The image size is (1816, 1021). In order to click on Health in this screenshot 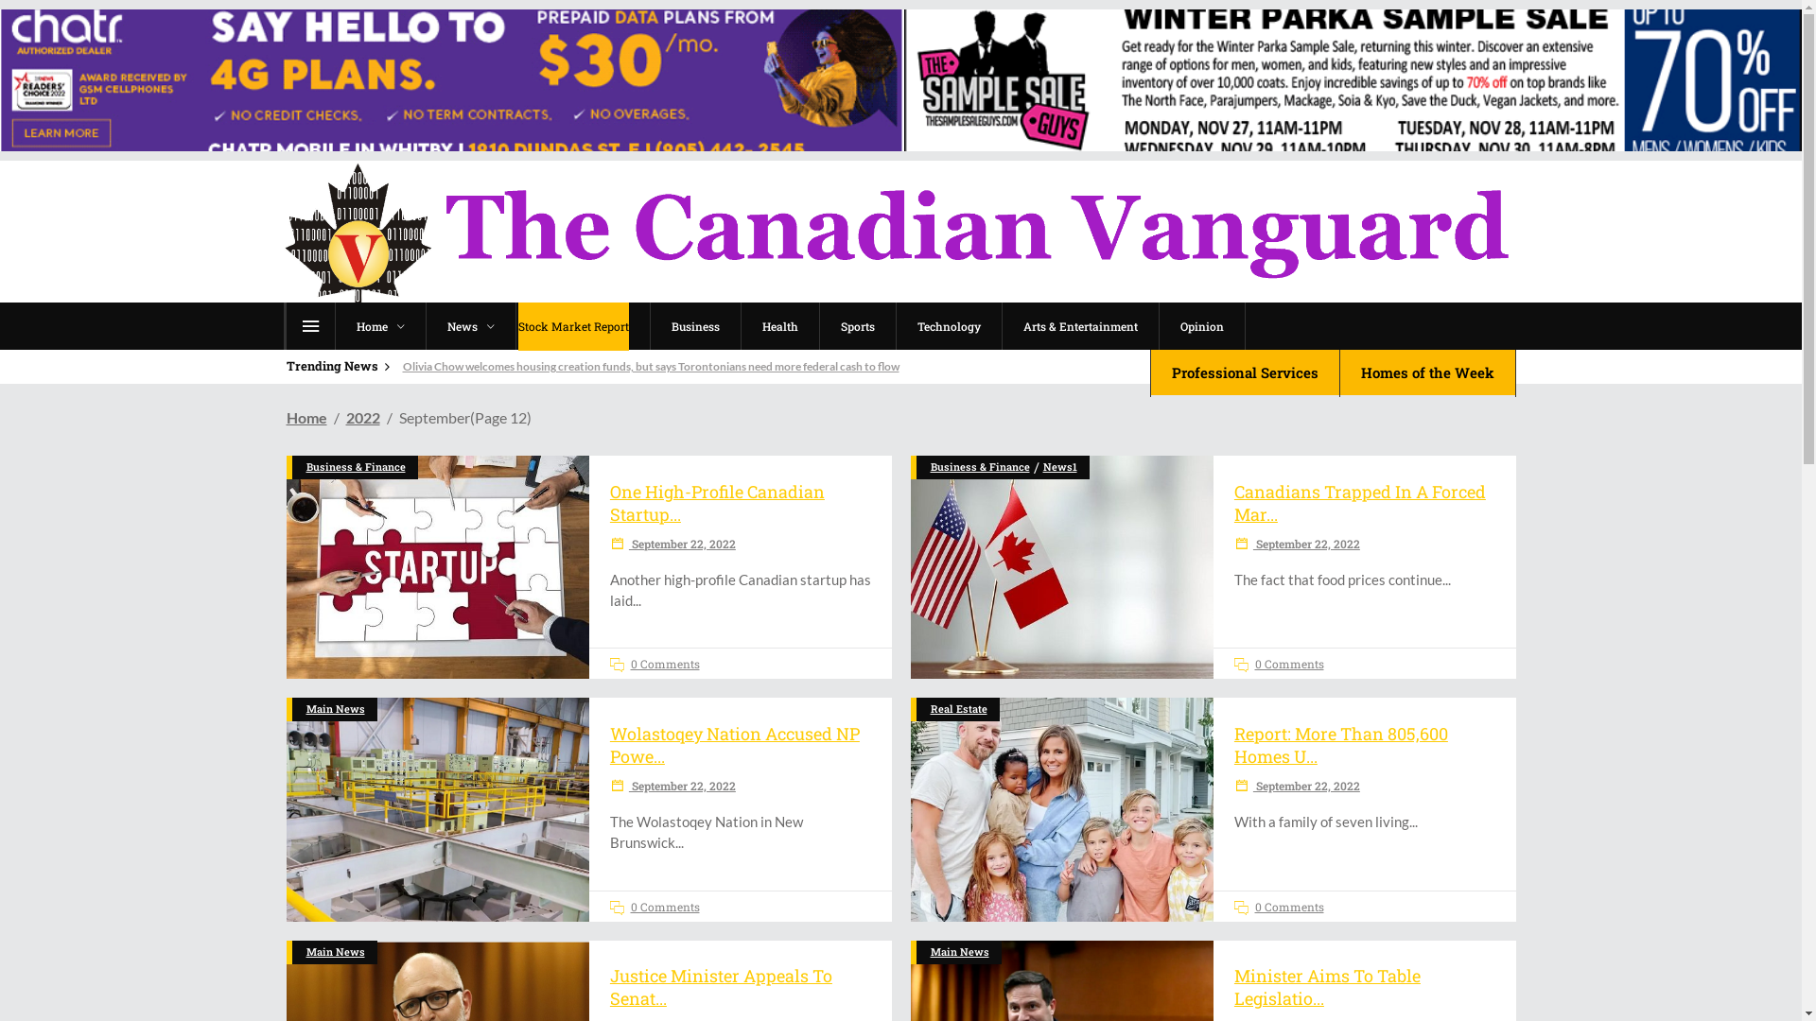, I will do `click(779, 326)`.